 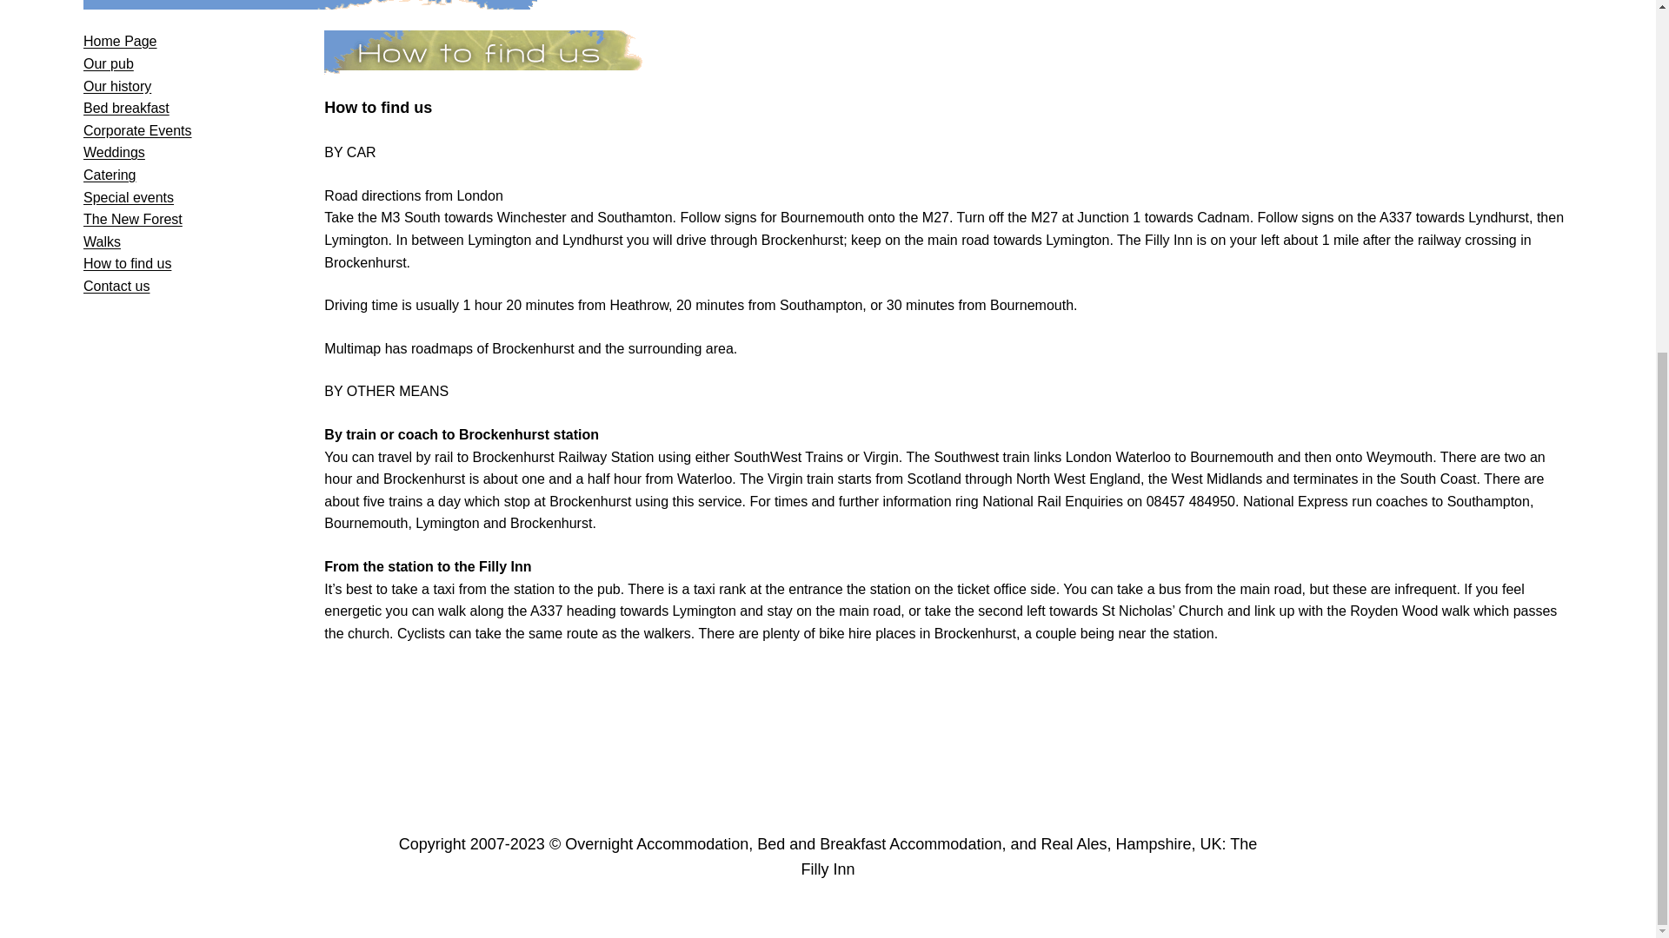 I want to click on Special events, so click(x=129, y=198).